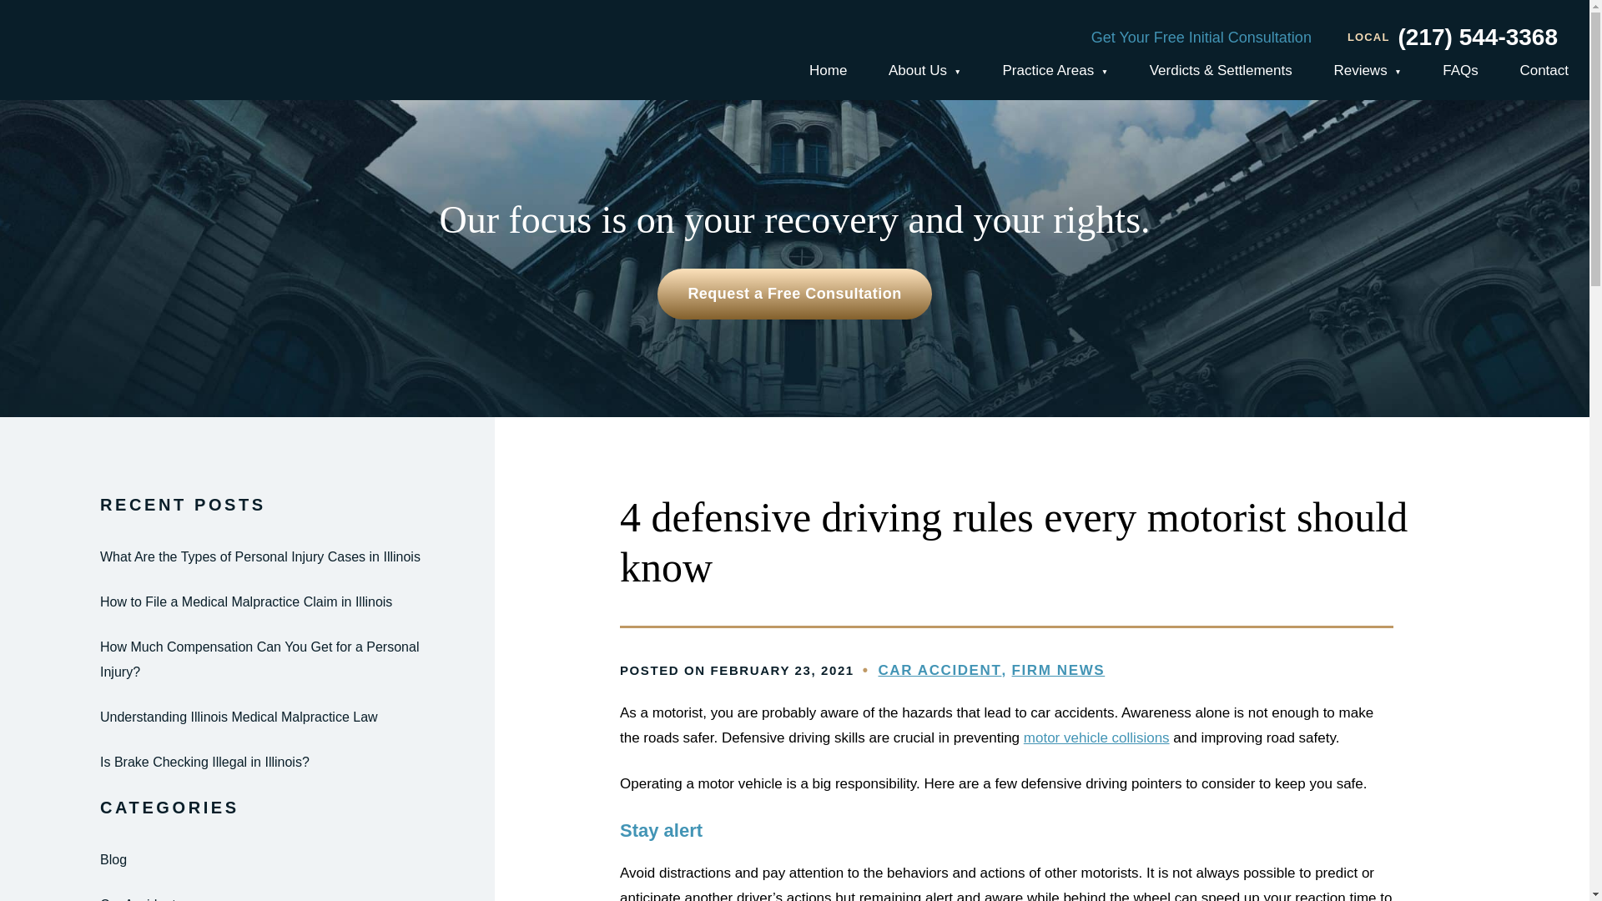 The image size is (1602, 901). I want to click on Contact, so click(1544, 71).